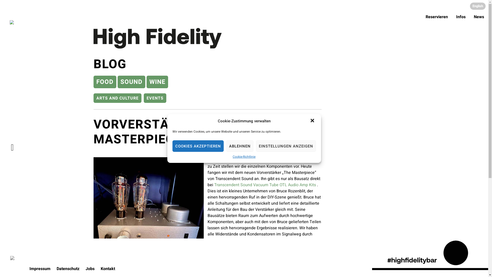  What do you see at coordinates (265, 185) in the screenshot?
I see `Transcendent Sound Vacuum Tube OTL Audio Amp Kits` at bounding box center [265, 185].